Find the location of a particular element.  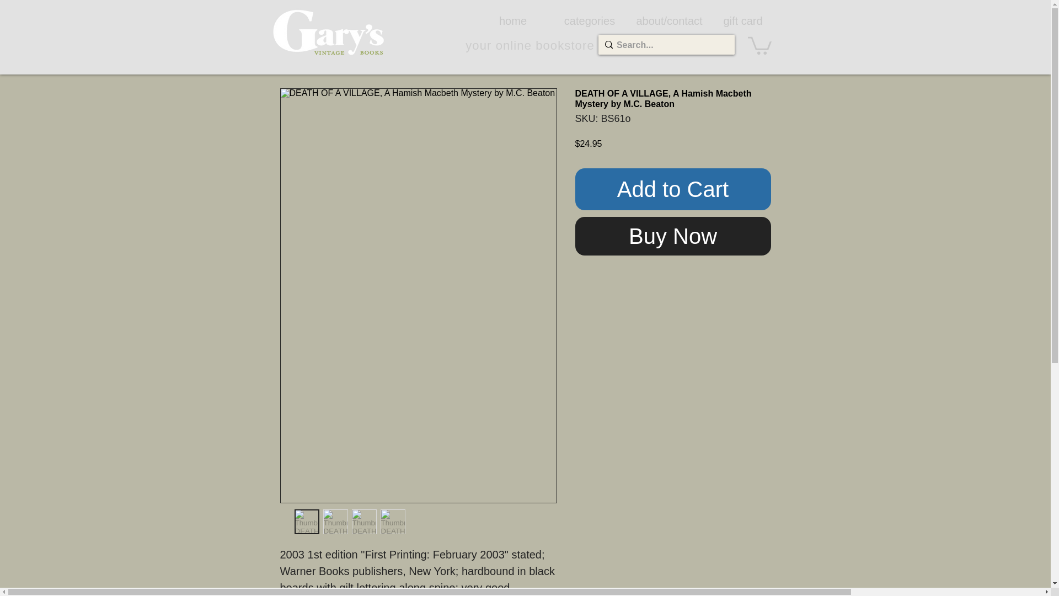

Buy Now is located at coordinates (673, 236).